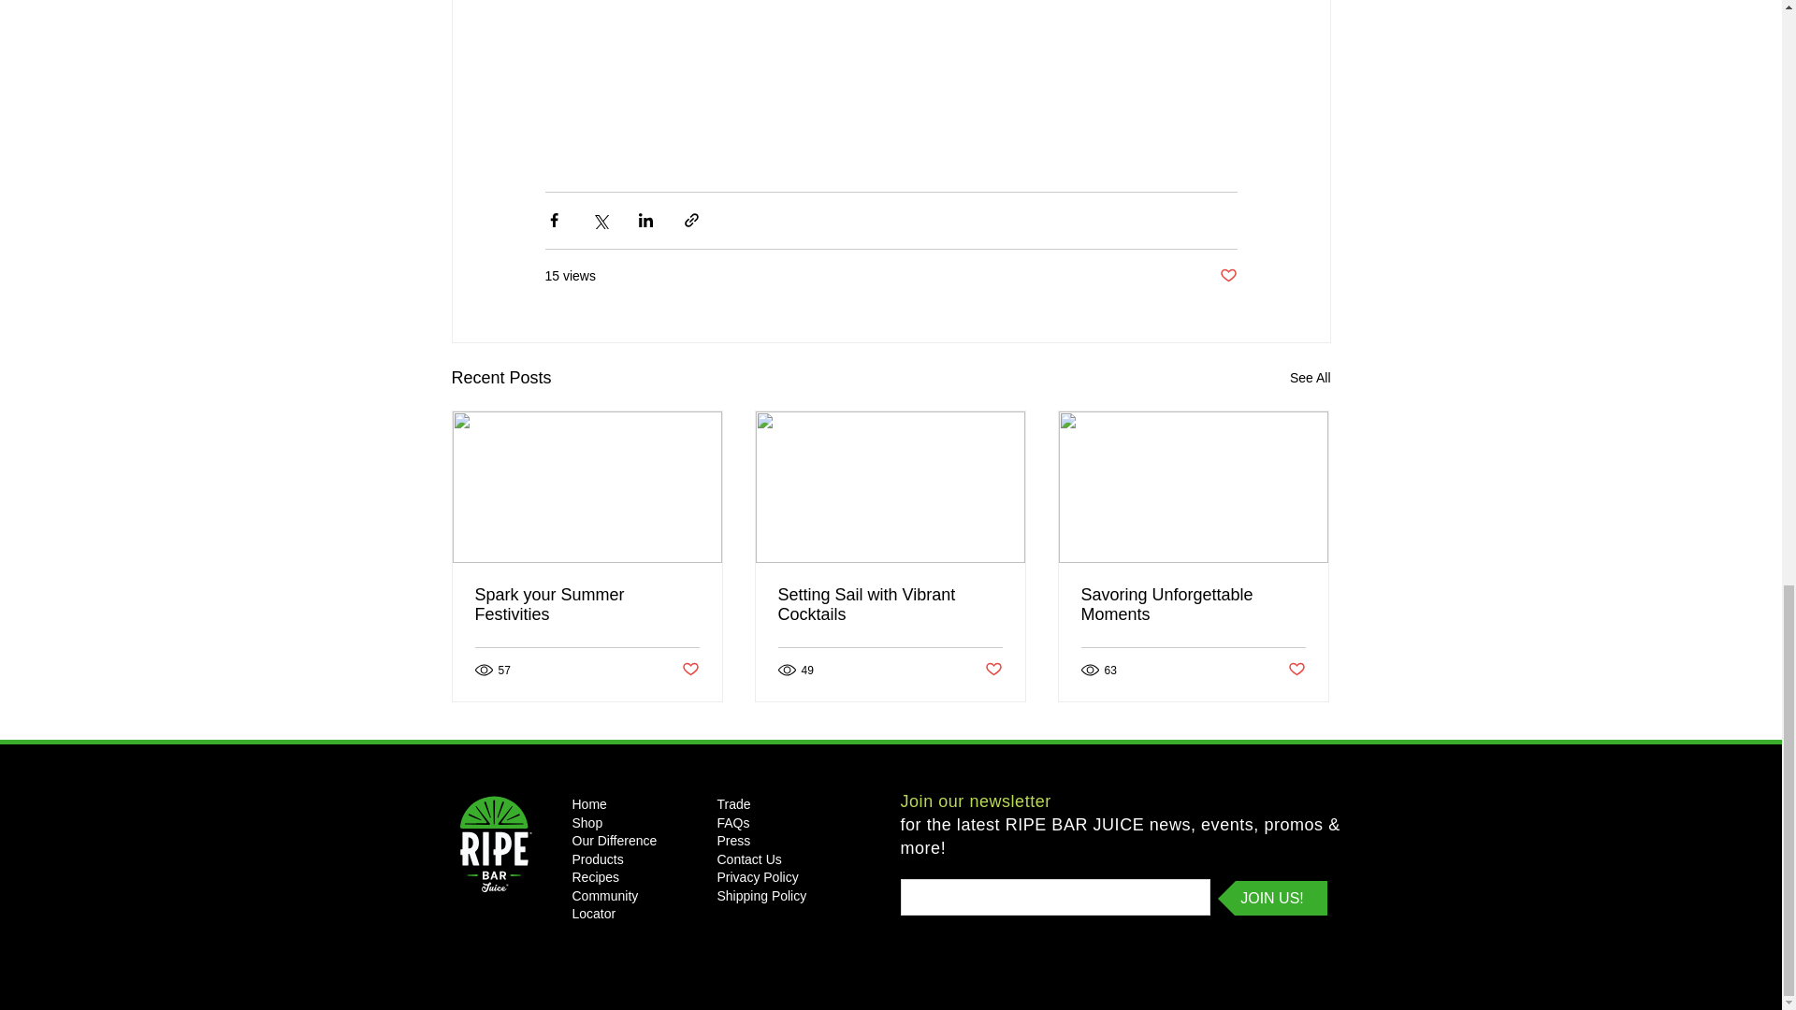 This screenshot has width=1796, height=1010. What do you see at coordinates (587, 605) in the screenshot?
I see `Spark your Summer Festivities` at bounding box center [587, 605].